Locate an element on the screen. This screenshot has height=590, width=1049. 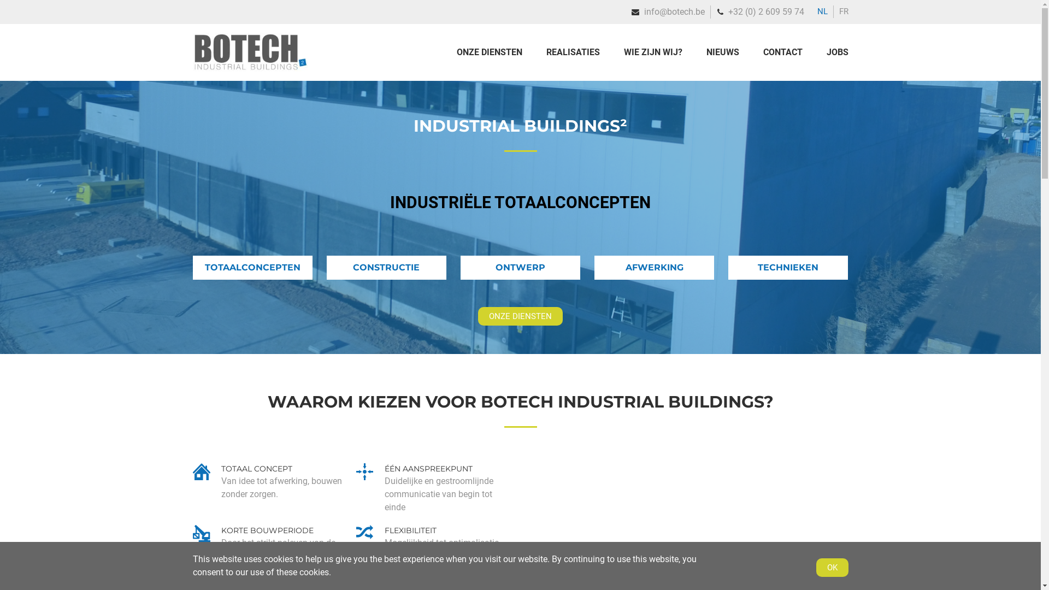
CONSTRUCTIE is located at coordinates (387, 268).